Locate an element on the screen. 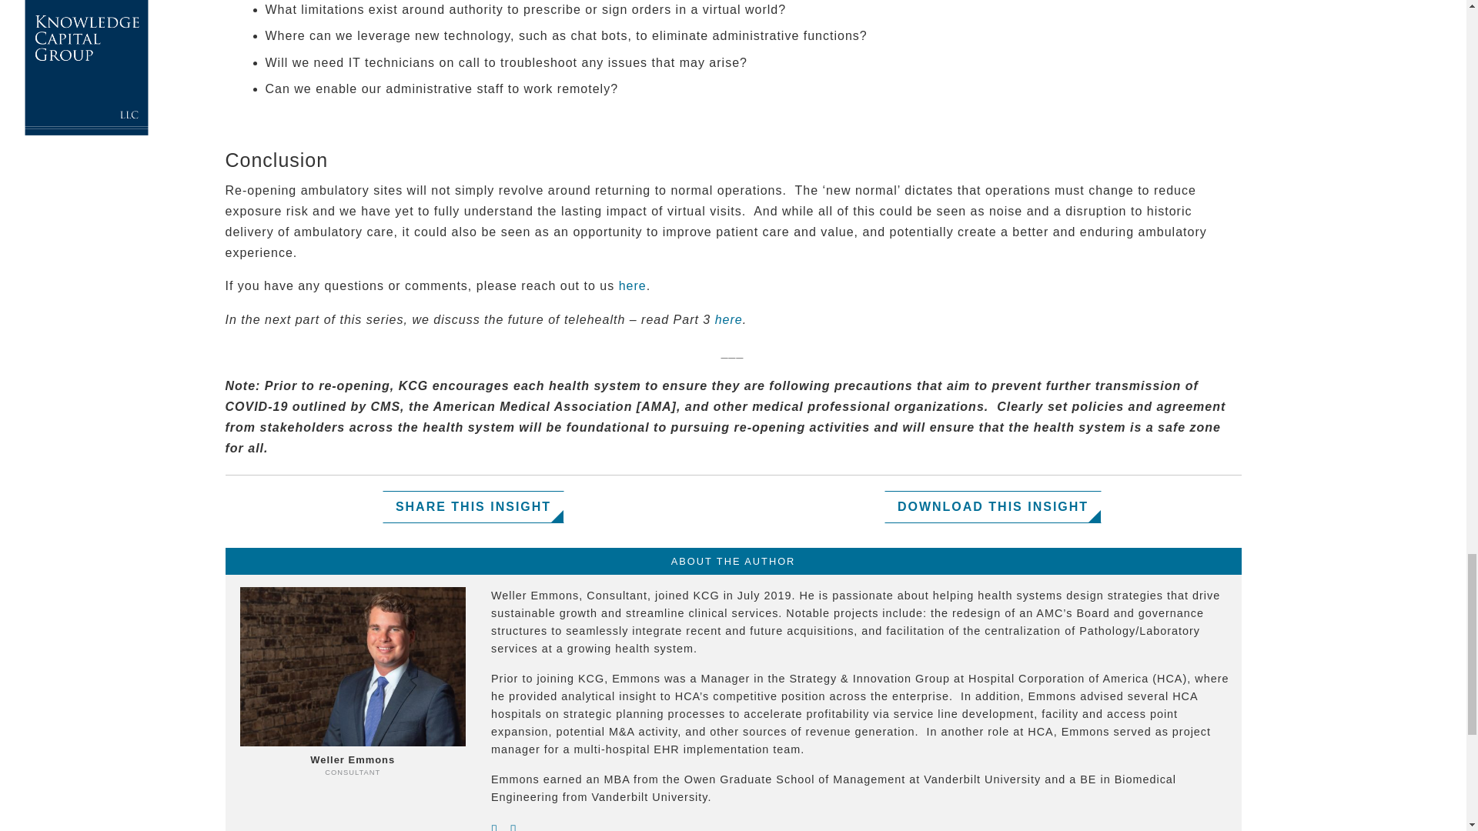  DOWNLOAD THIS INSIGHT is located at coordinates (992, 507).